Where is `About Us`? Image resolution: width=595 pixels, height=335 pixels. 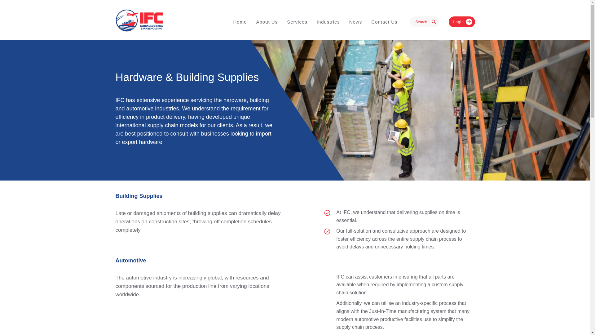 About Us is located at coordinates (267, 22).